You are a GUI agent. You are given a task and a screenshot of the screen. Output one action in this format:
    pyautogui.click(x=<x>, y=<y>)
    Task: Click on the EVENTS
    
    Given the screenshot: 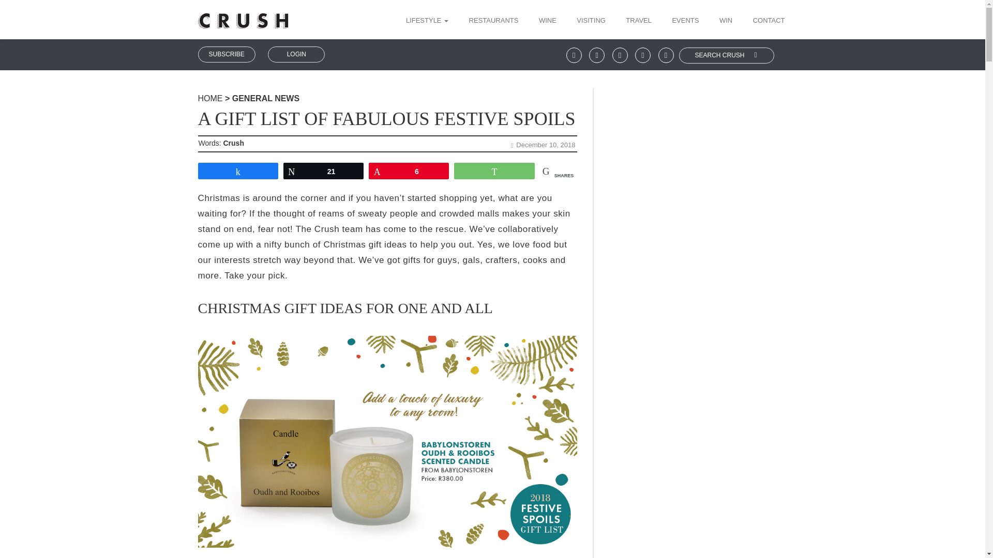 What is the action you would take?
    pyautogui.click(x=685, y=21)
    